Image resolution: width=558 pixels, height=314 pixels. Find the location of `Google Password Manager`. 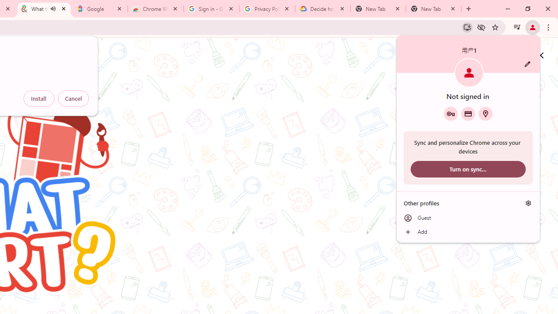

Google Password Manager is located at coordinates (450, 113).